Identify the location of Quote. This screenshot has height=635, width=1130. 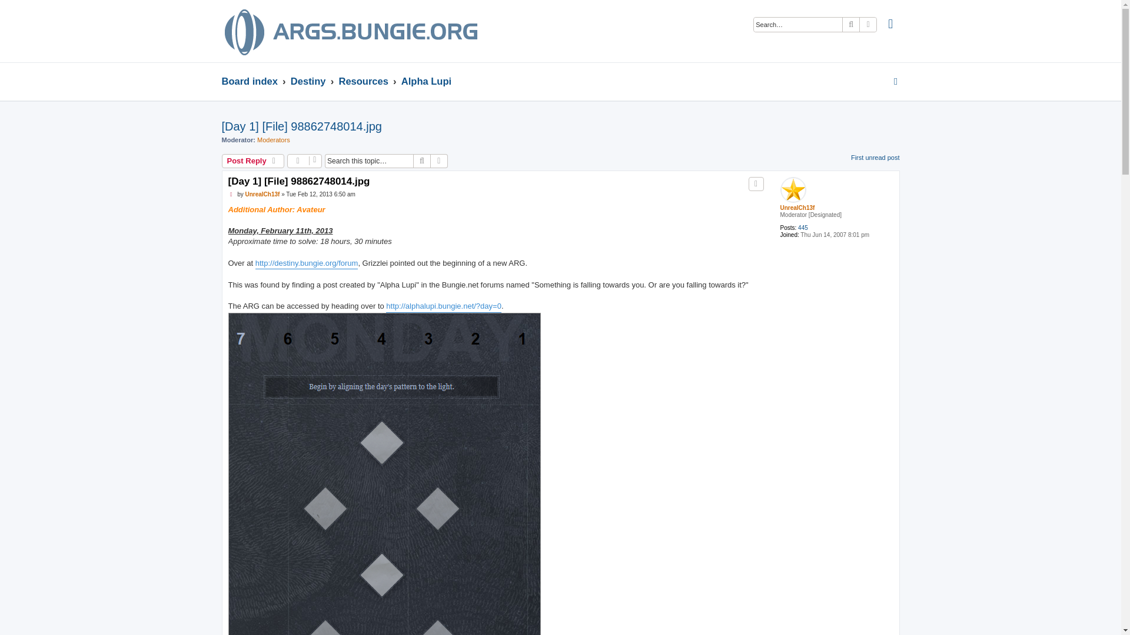
(756, 184).